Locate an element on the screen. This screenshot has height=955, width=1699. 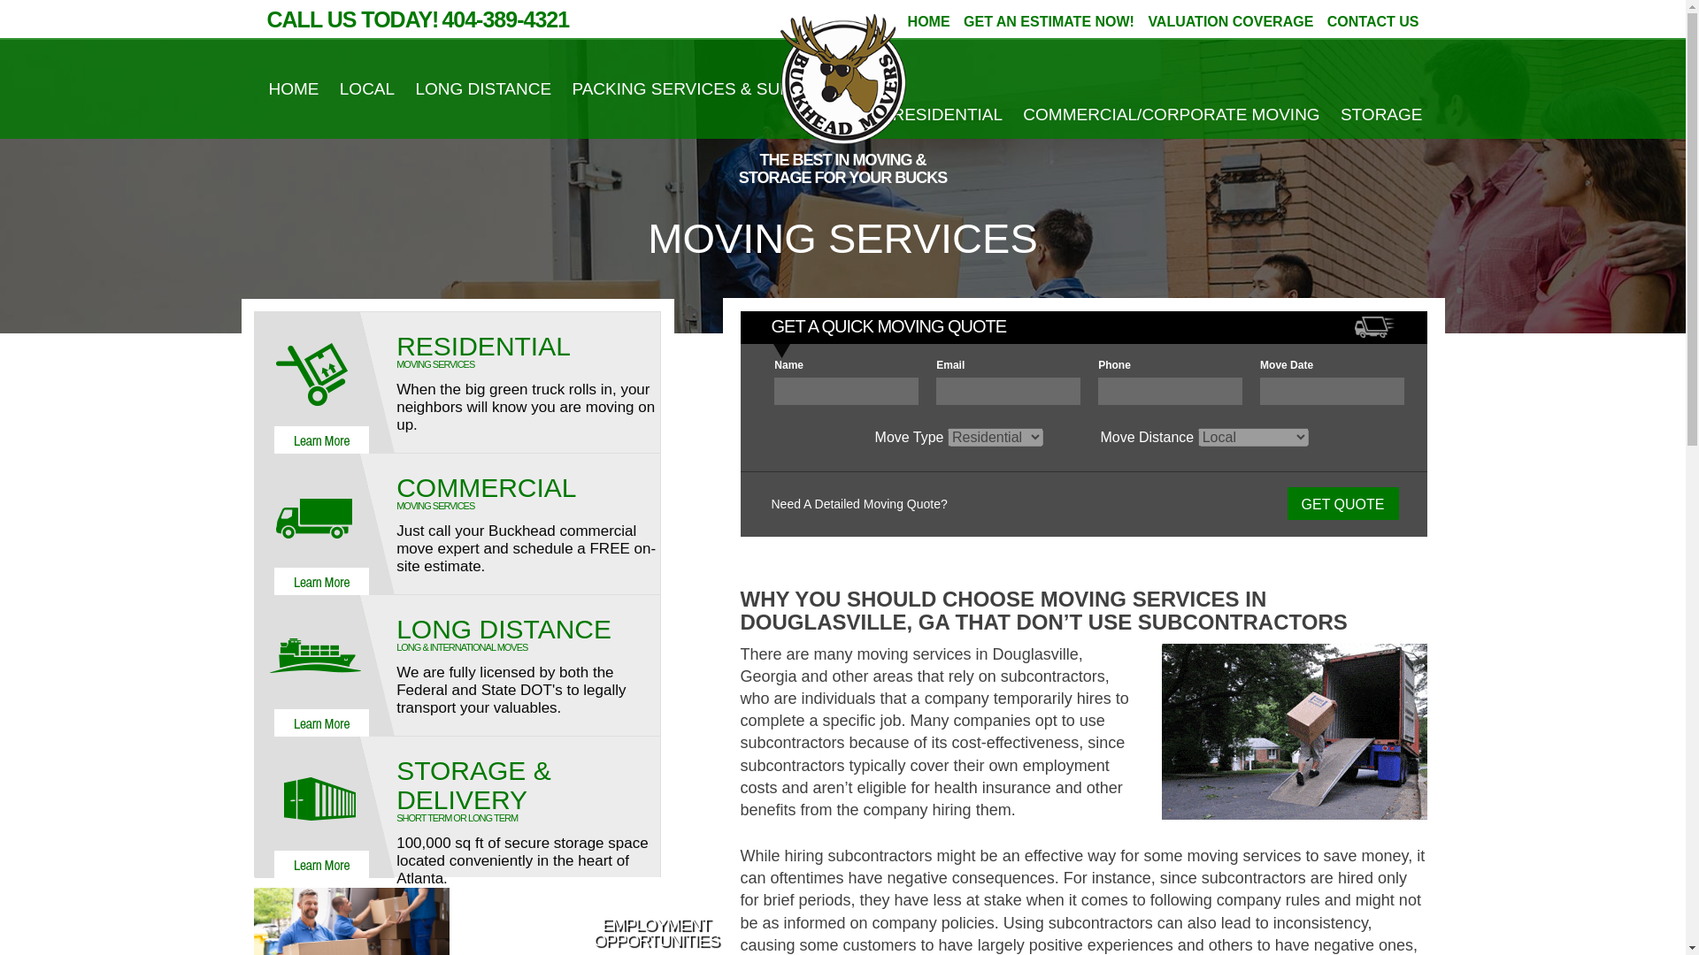
Get Quote is located at coordinates (1342, 502).